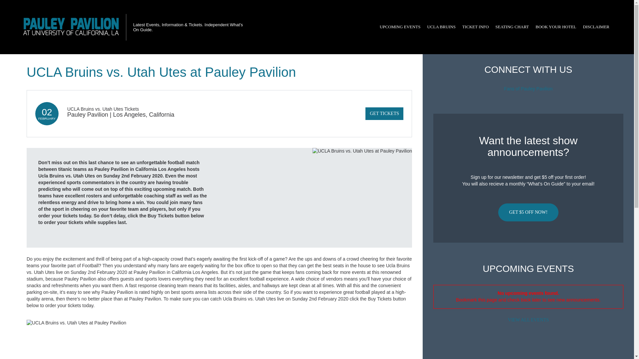 The width and height of the screenshot is (639, 359). I want to click on UCLA Bruins vs. Utah Utes at Pauley Pavilion tickets, so click(219, 323).